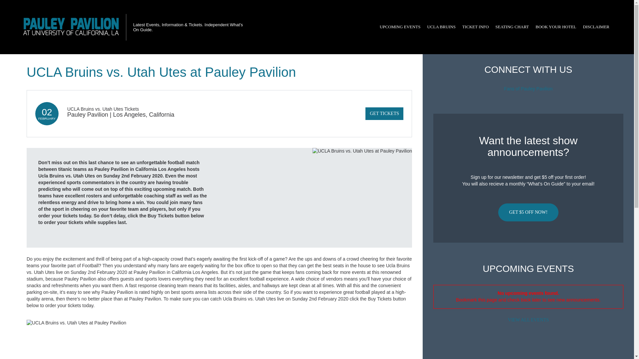 The width and height of the screenshot is (639, 359). I want to click on UCLA Bruins vs. Utah Utes at Pauley Pavilion tickets, so click(219, 323).